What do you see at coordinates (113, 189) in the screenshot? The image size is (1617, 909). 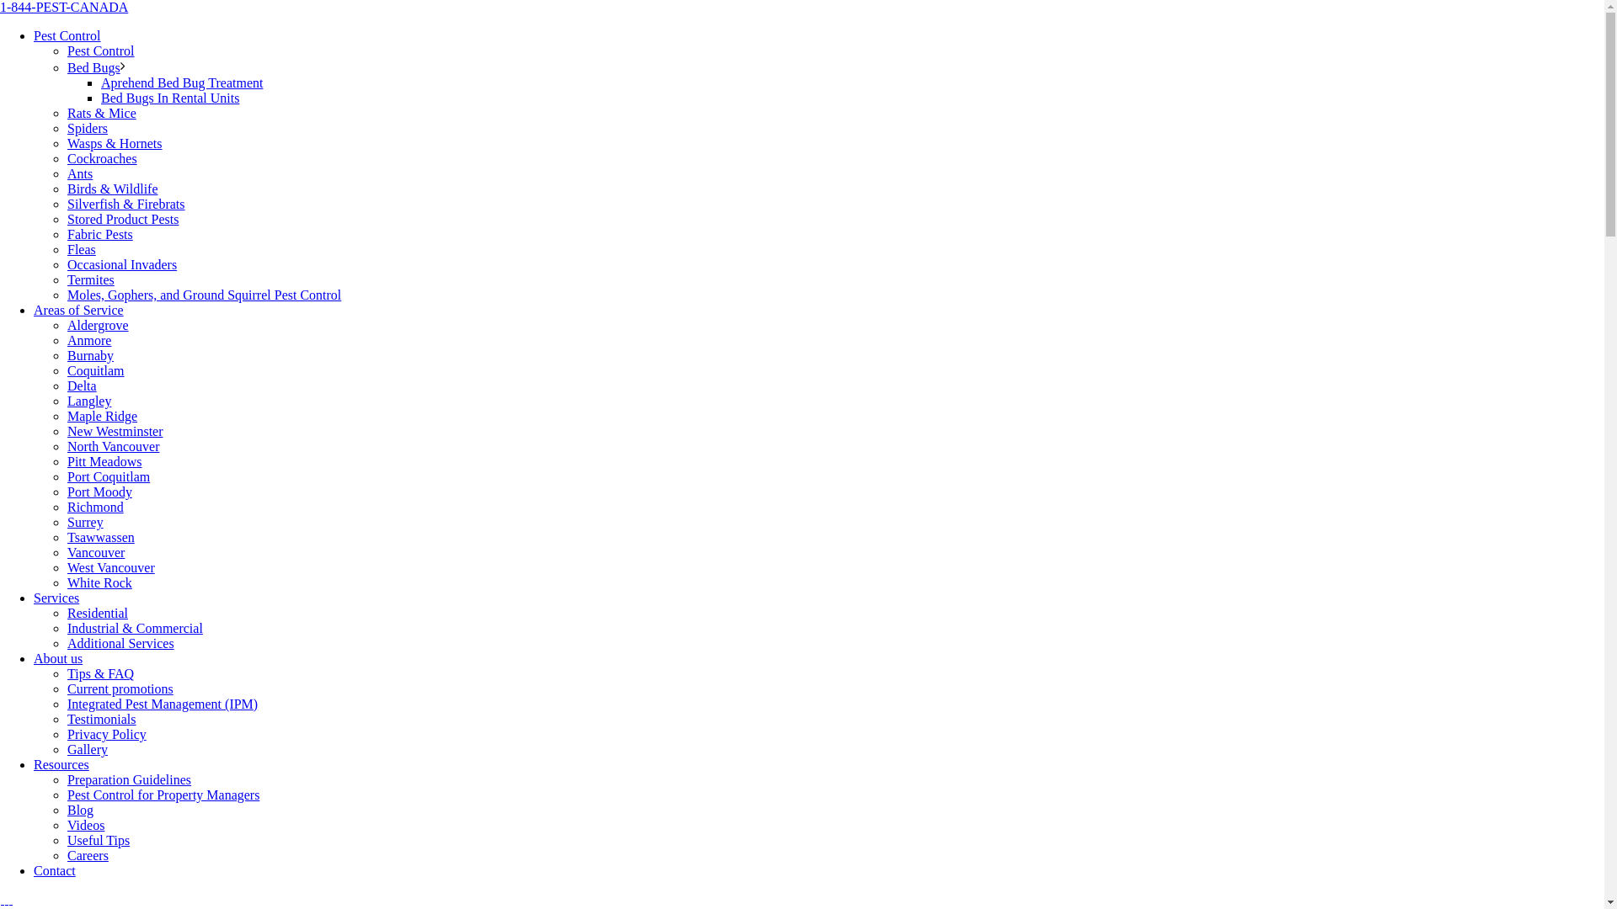 I see `Birds & Wildlife` at bounding box center [113, 189].